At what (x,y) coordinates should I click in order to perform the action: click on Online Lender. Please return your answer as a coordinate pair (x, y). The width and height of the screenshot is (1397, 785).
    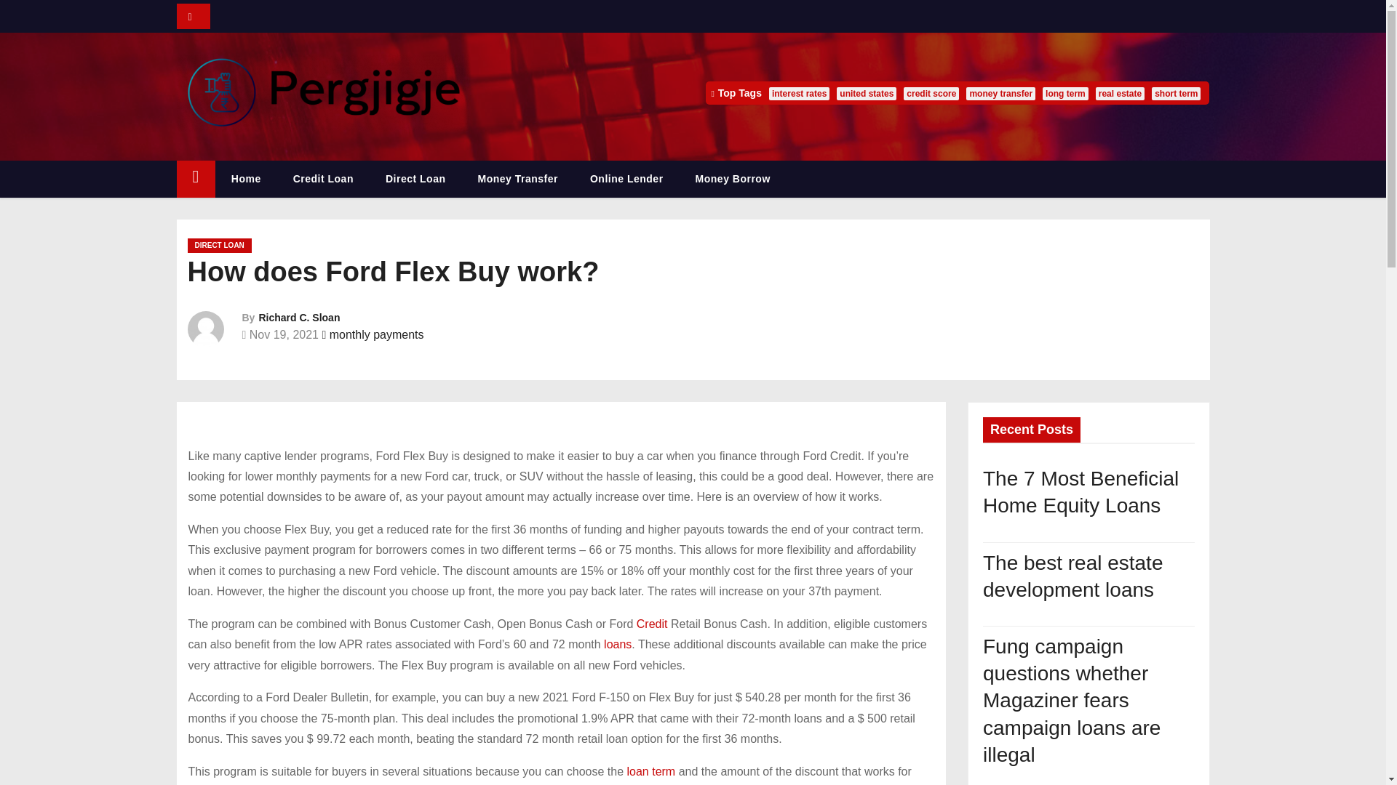
    Looking at the image, I should click on (626, 179).